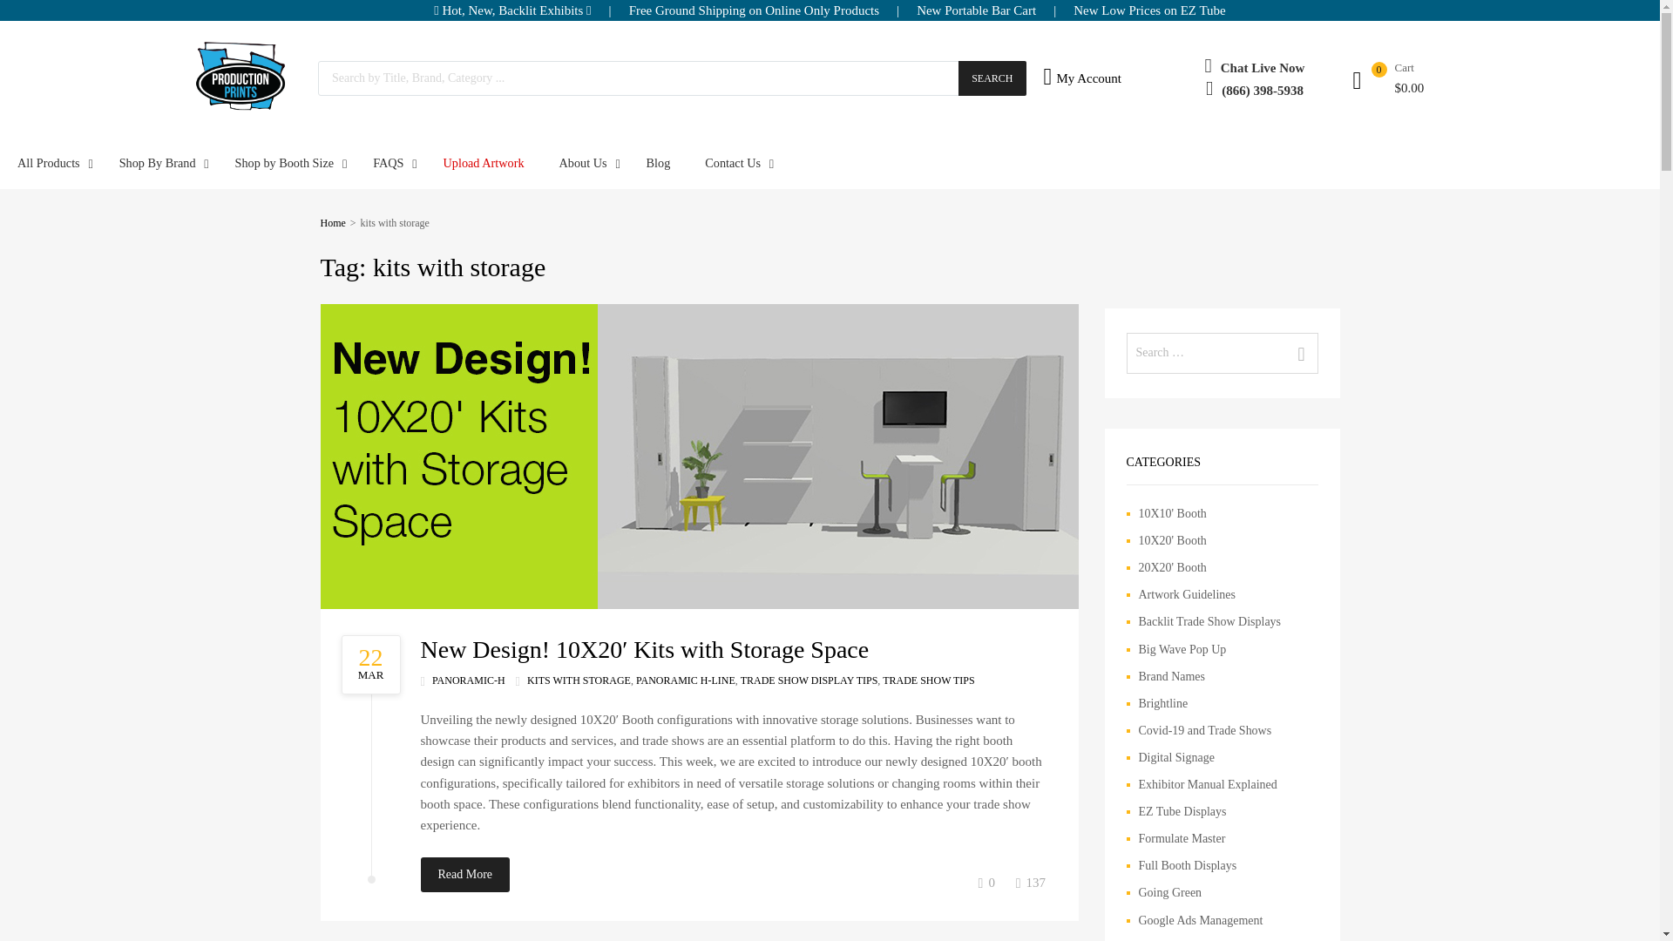 The image size is (1673, 941). What do you see at coordinates (992, 78) in the screenshot?
I see `SEARCH` at bounding box center [992, 78].